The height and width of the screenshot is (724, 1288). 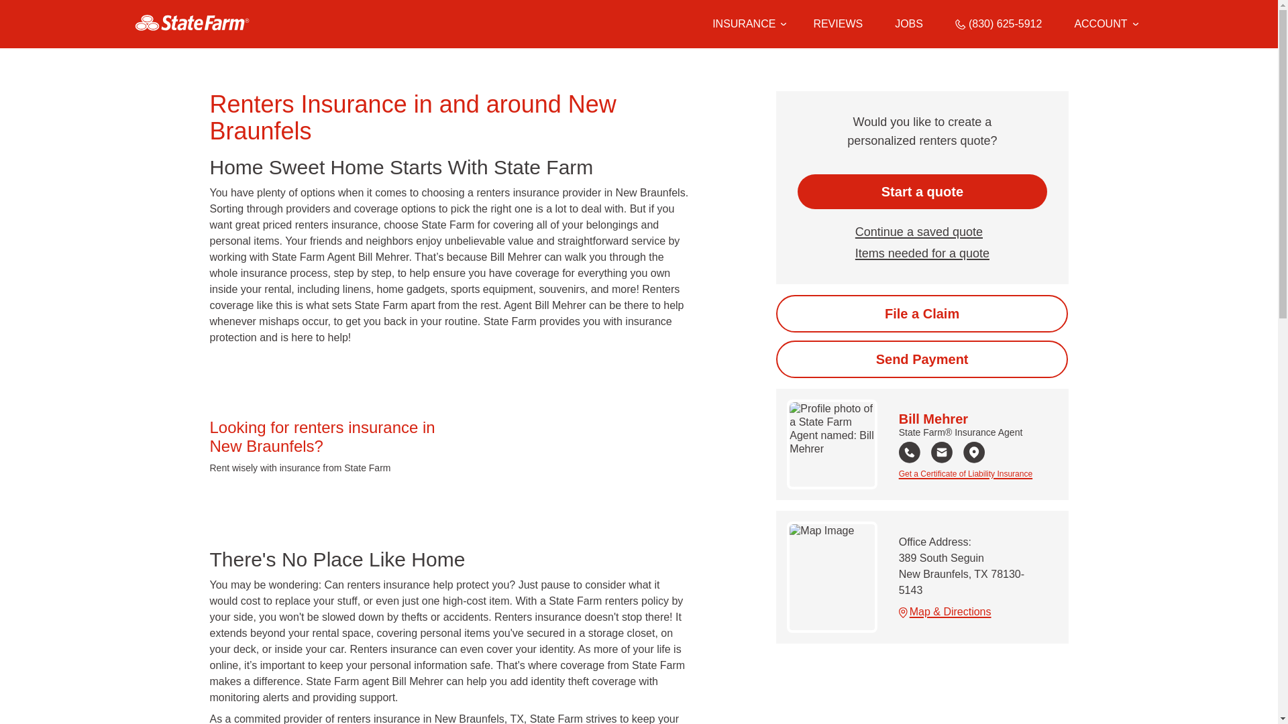 I want to click on Account Options, so click(x=1106, y=24).